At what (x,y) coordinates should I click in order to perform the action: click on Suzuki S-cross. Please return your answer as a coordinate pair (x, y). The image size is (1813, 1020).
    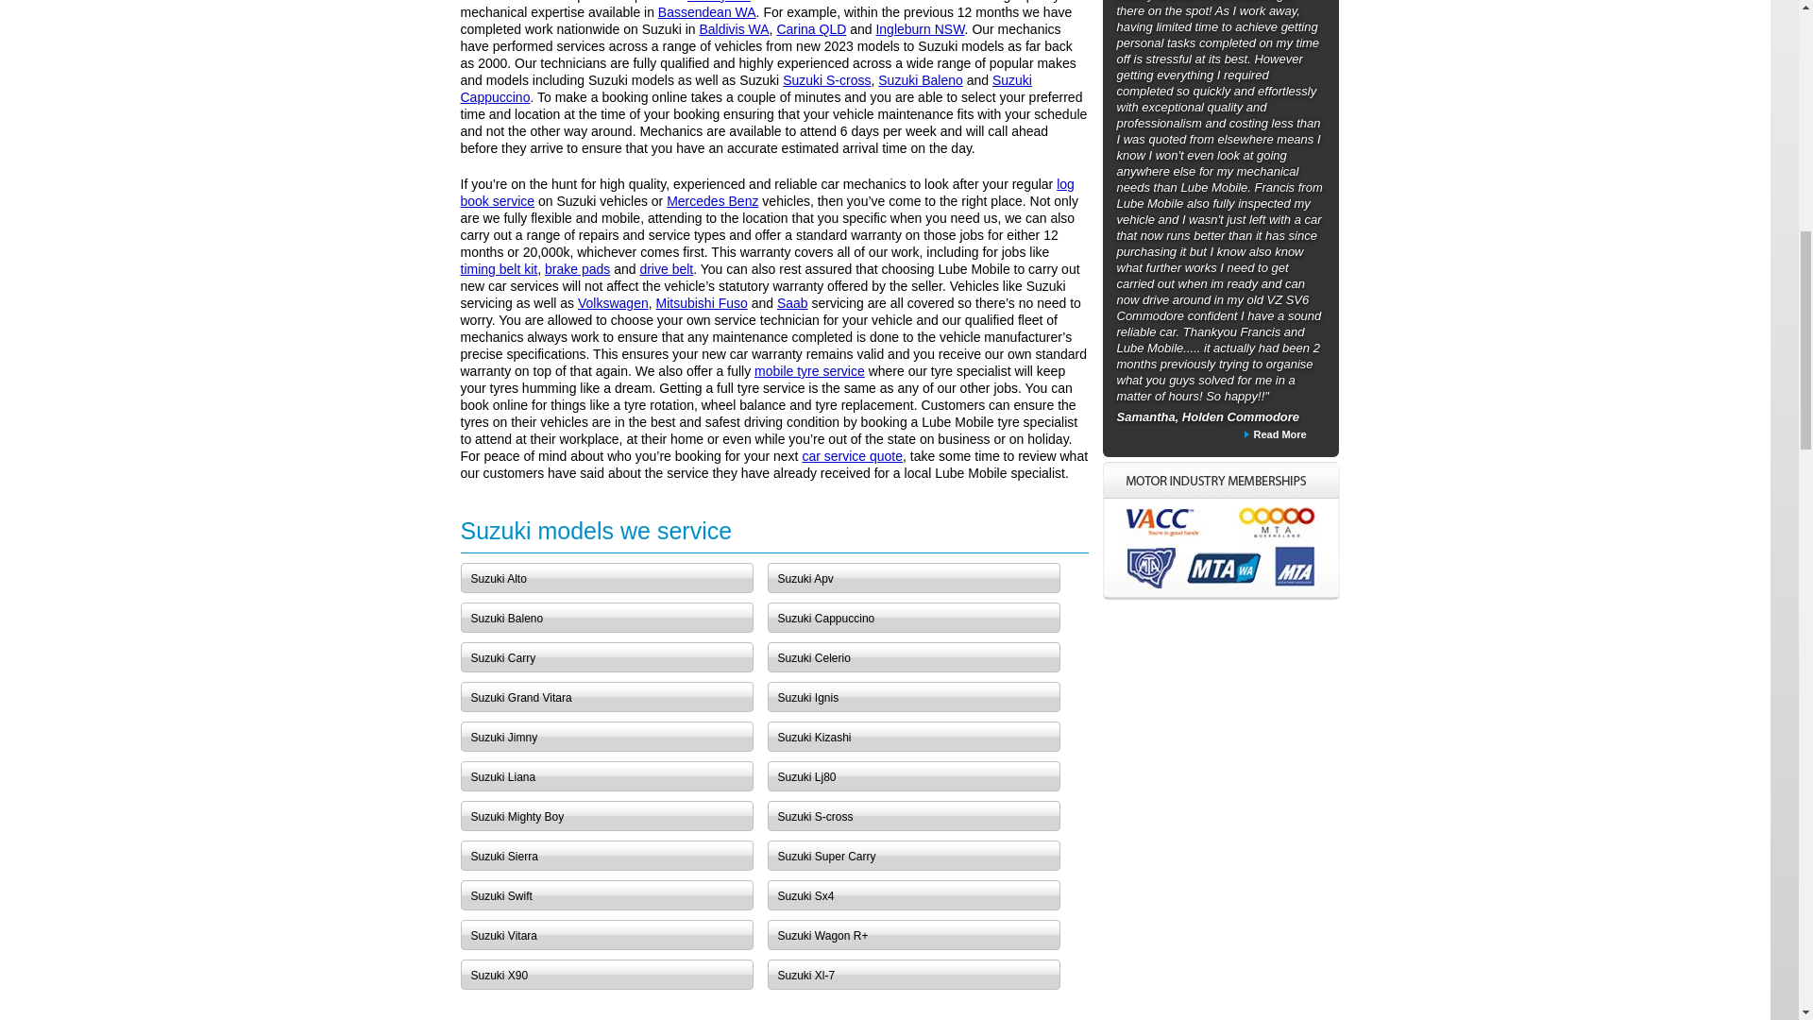
    Looking at the image, I should click on (826, 79).